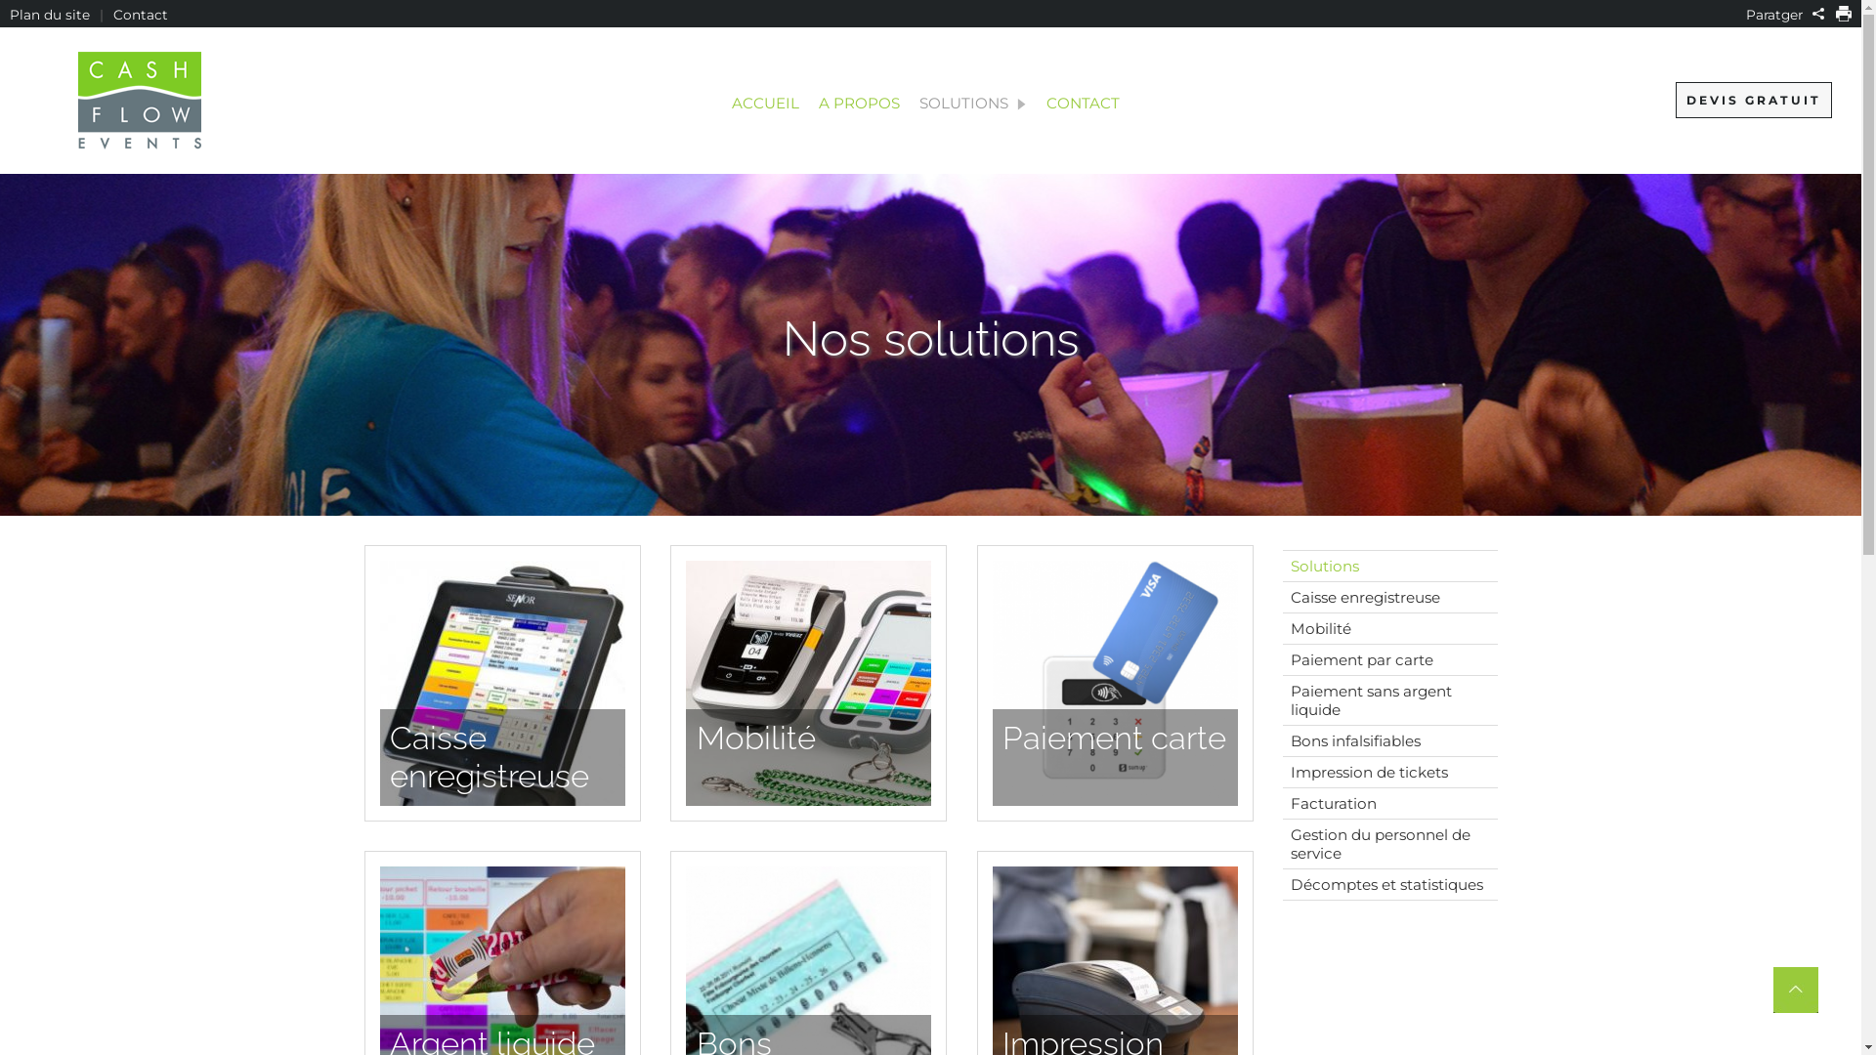  What do you see at coordinates (1389, 844) in the screenshot?
I see `Gestion du personnel de service` at bounding box center [1389, 844].